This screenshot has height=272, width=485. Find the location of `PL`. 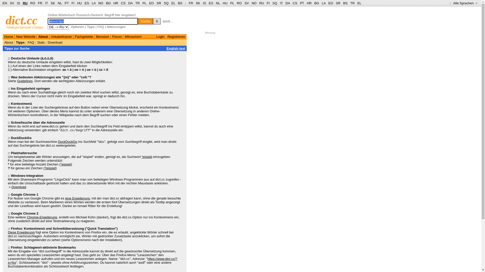

PL is located at coordinates (144, 3).